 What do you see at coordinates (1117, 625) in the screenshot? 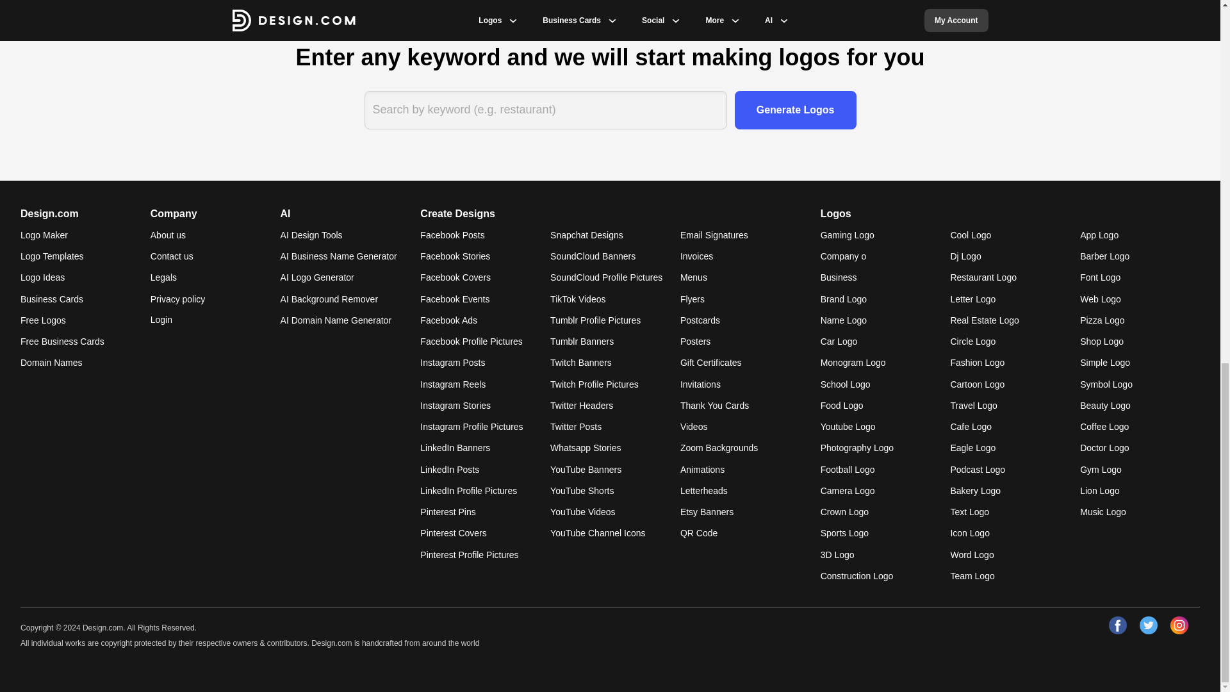
I see `facebook` at bounding box center [1117, 625].